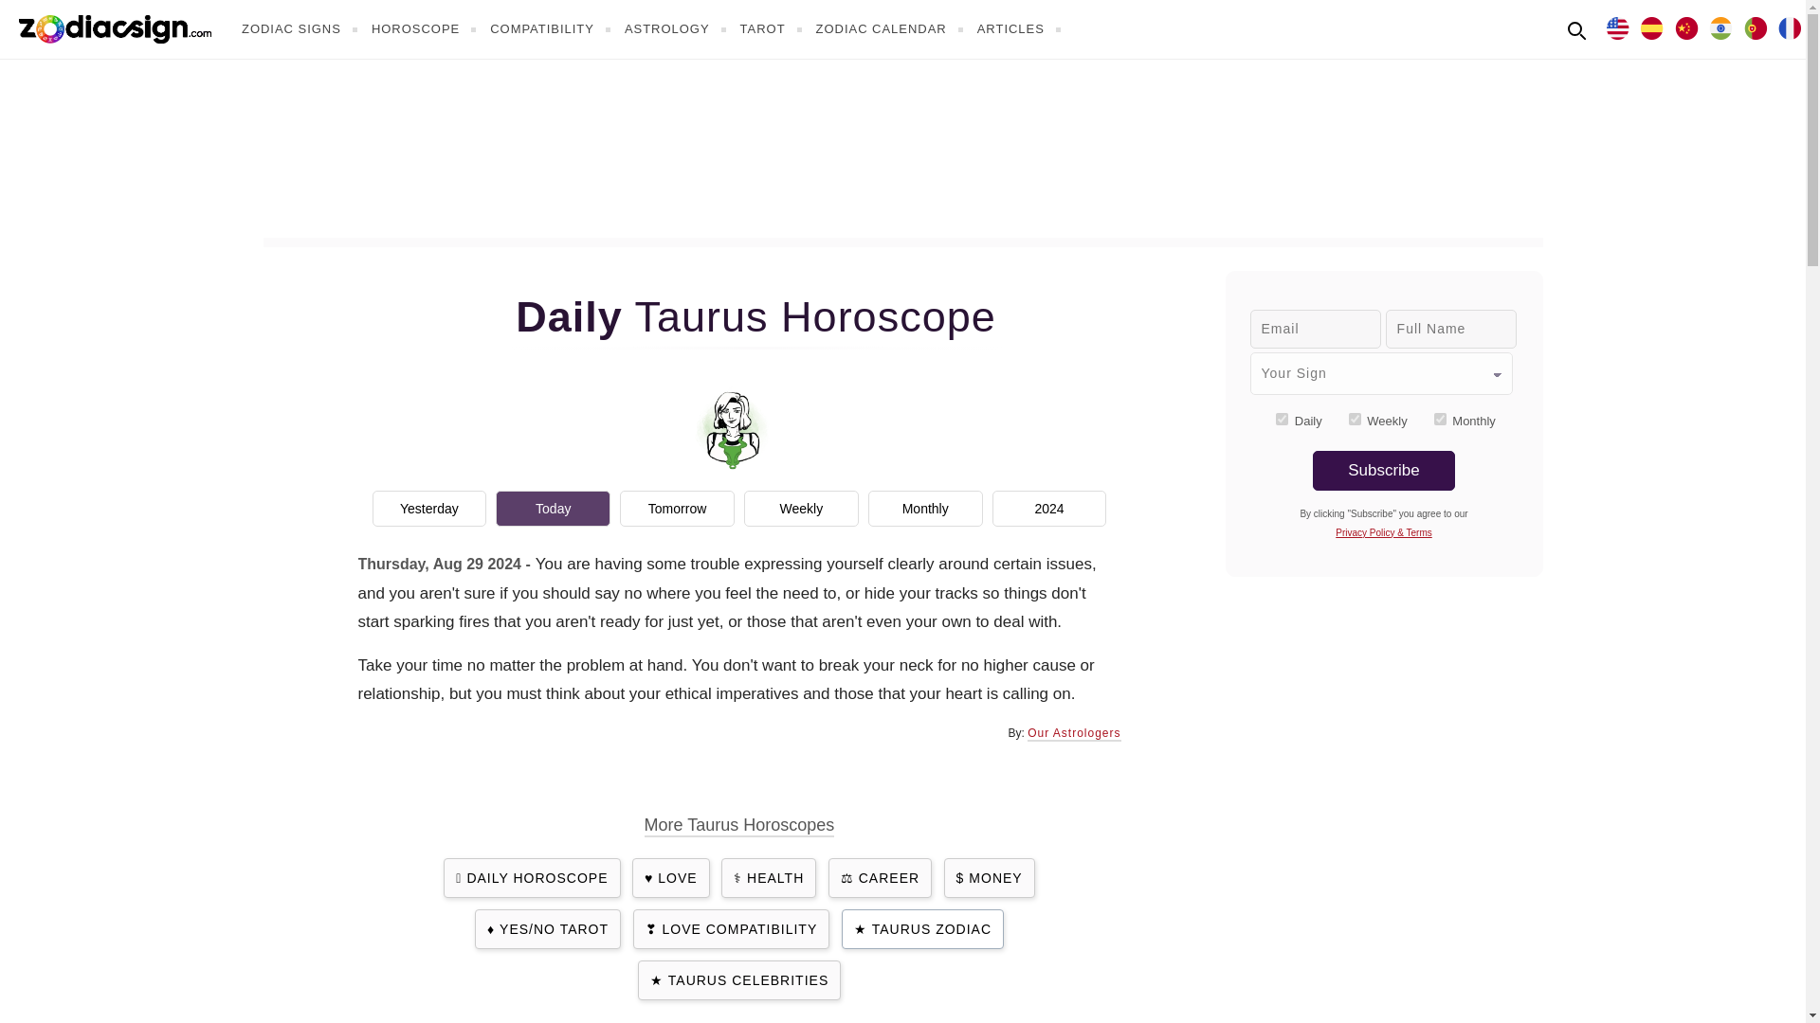 The image size is (1820, 1023). What do you see at coordinates (301, 28) in the screenshot?
I see `ZODIAC SIGNS` at bounding box center [301, 28].